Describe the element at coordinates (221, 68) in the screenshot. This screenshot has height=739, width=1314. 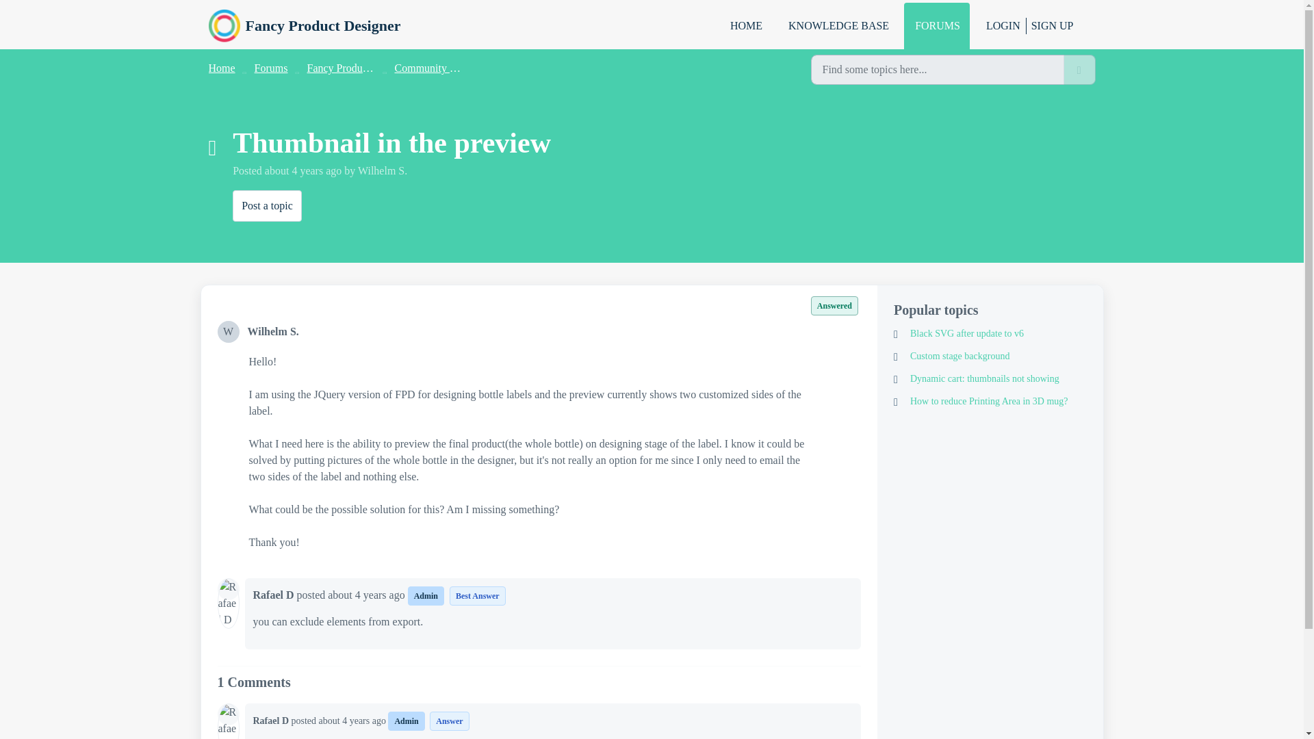
I see `Home` at that location.